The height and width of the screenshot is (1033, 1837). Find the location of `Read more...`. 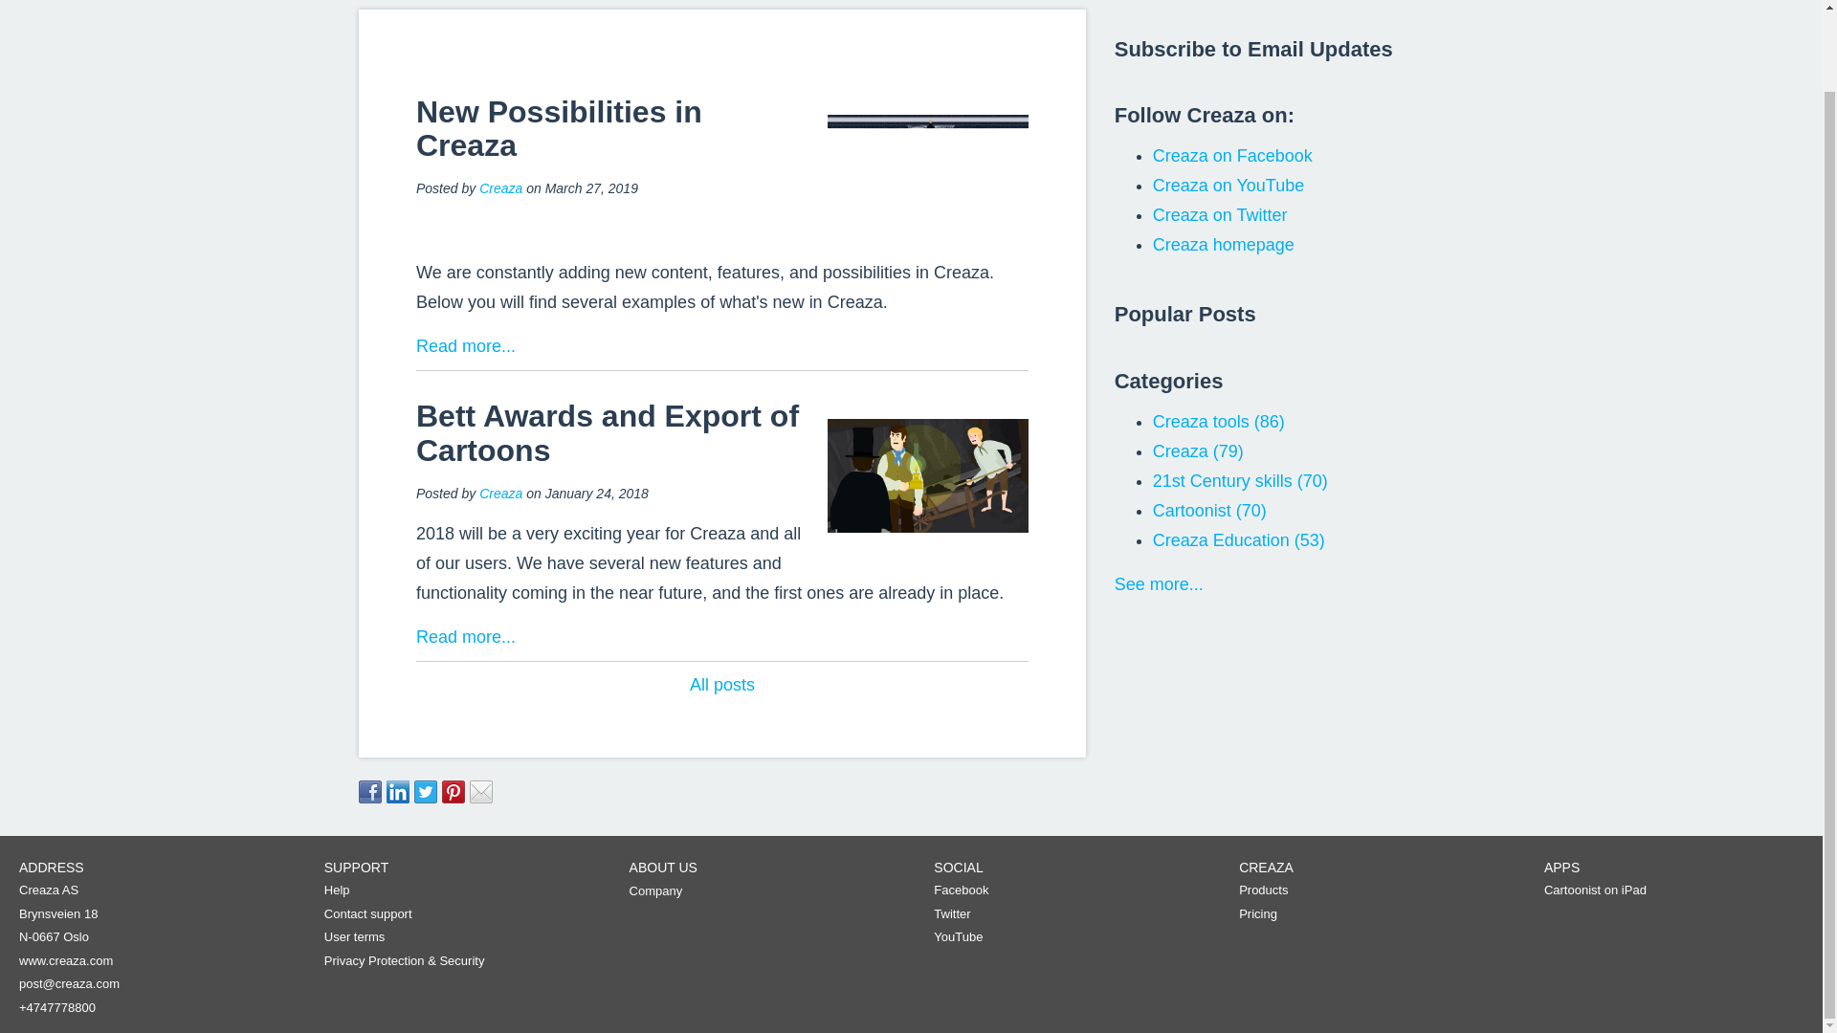

Read more... is located at coordinates (466, 637).